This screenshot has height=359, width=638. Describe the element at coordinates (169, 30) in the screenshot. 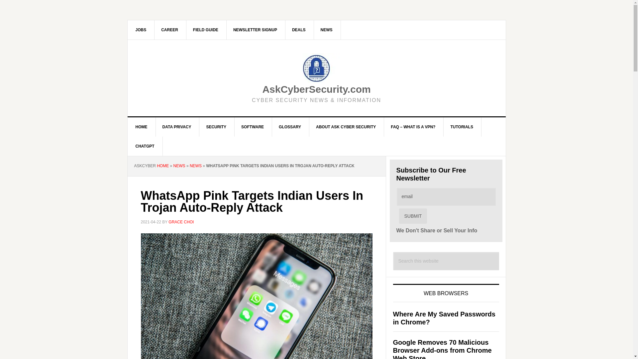

I see `Career` at that location.